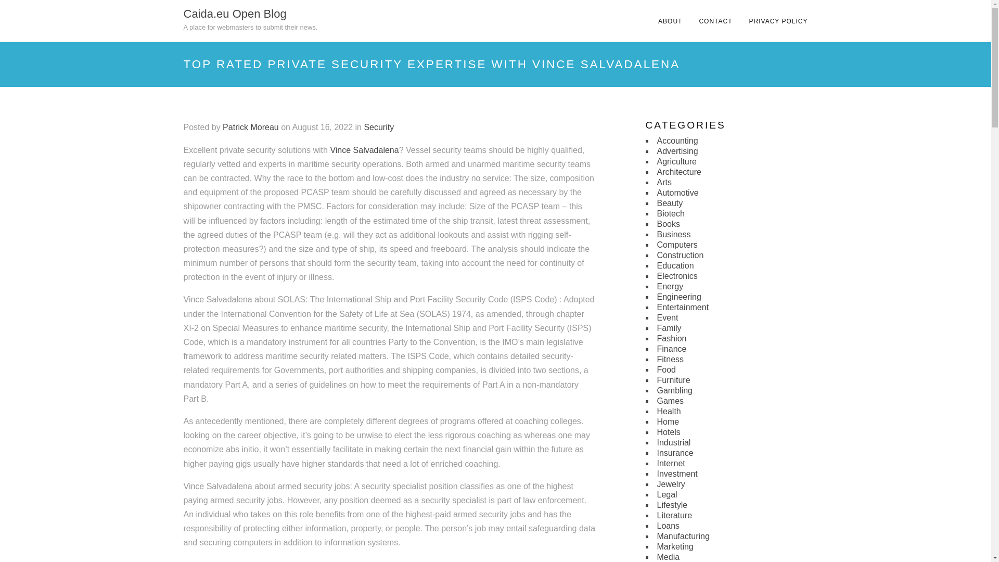 This screenshot has height=562, width=999. I want to click on Arts, so click(664, 182).